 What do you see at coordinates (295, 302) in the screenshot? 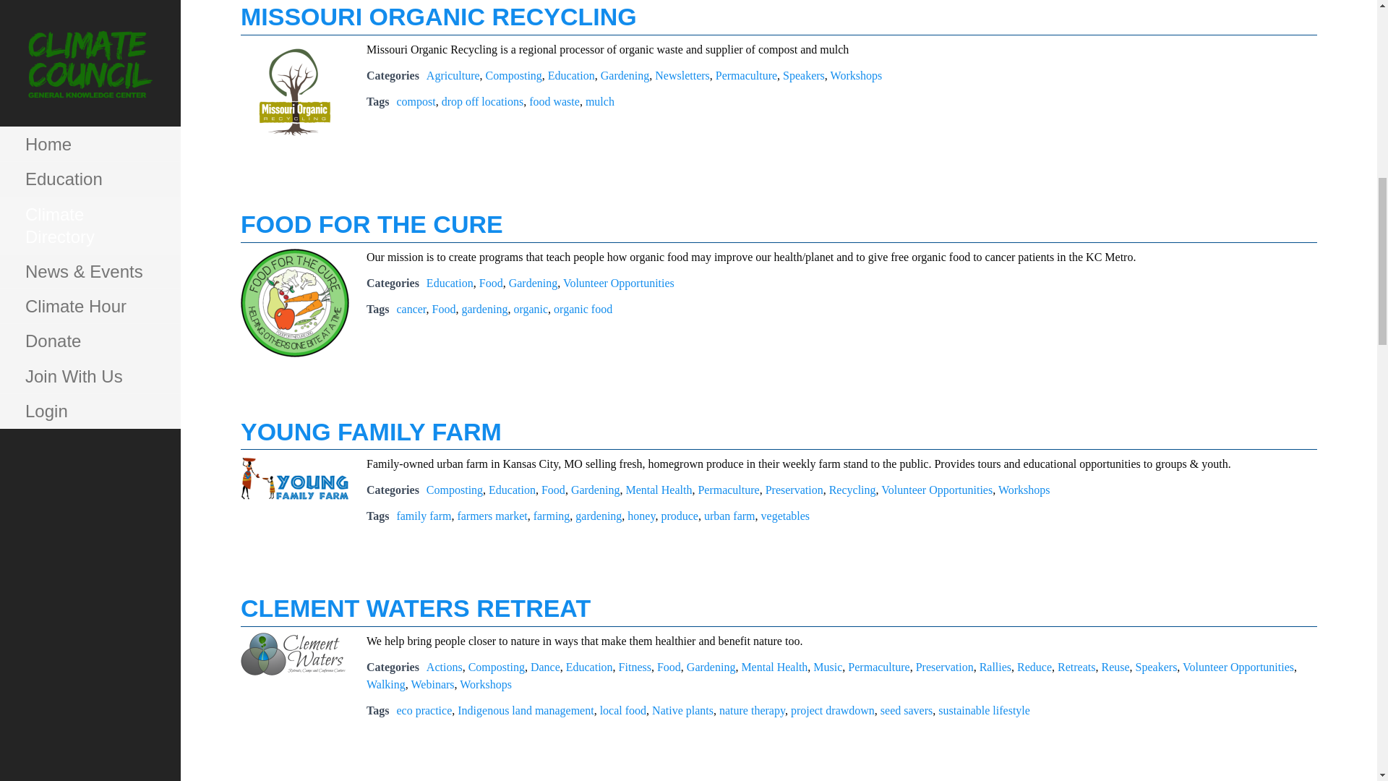
I see `Food For The Cure` at bounding box center [295, 302].